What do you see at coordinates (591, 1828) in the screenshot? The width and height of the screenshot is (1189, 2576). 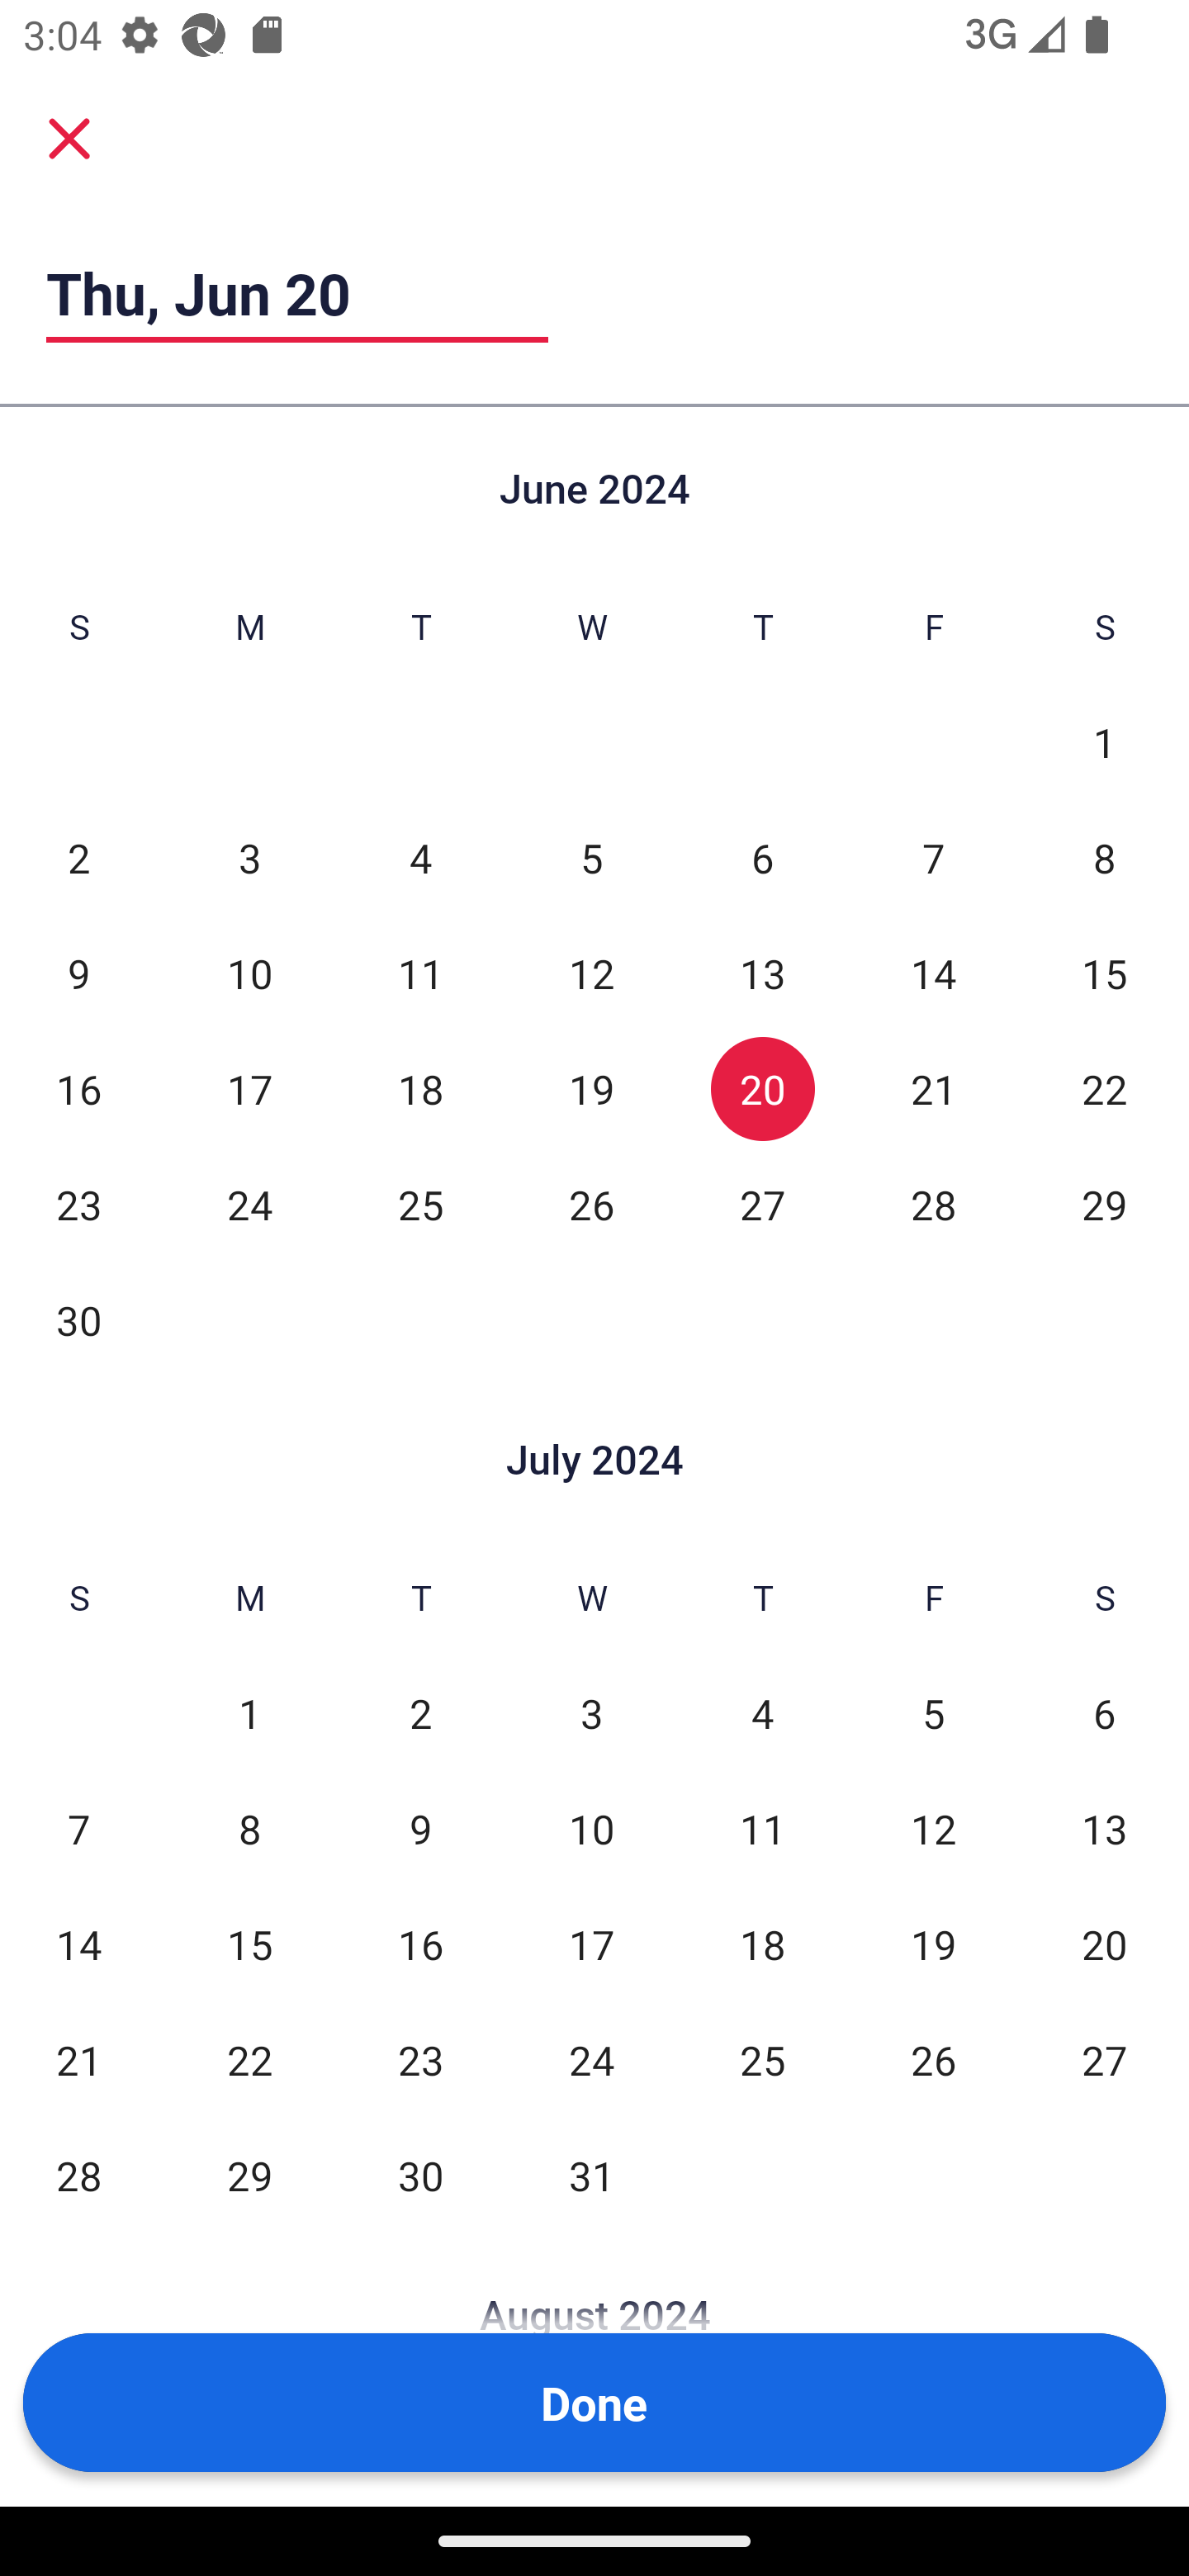 I see `10 Wed, Jul 10, Not Selected` at bounding box center [591, 1828].